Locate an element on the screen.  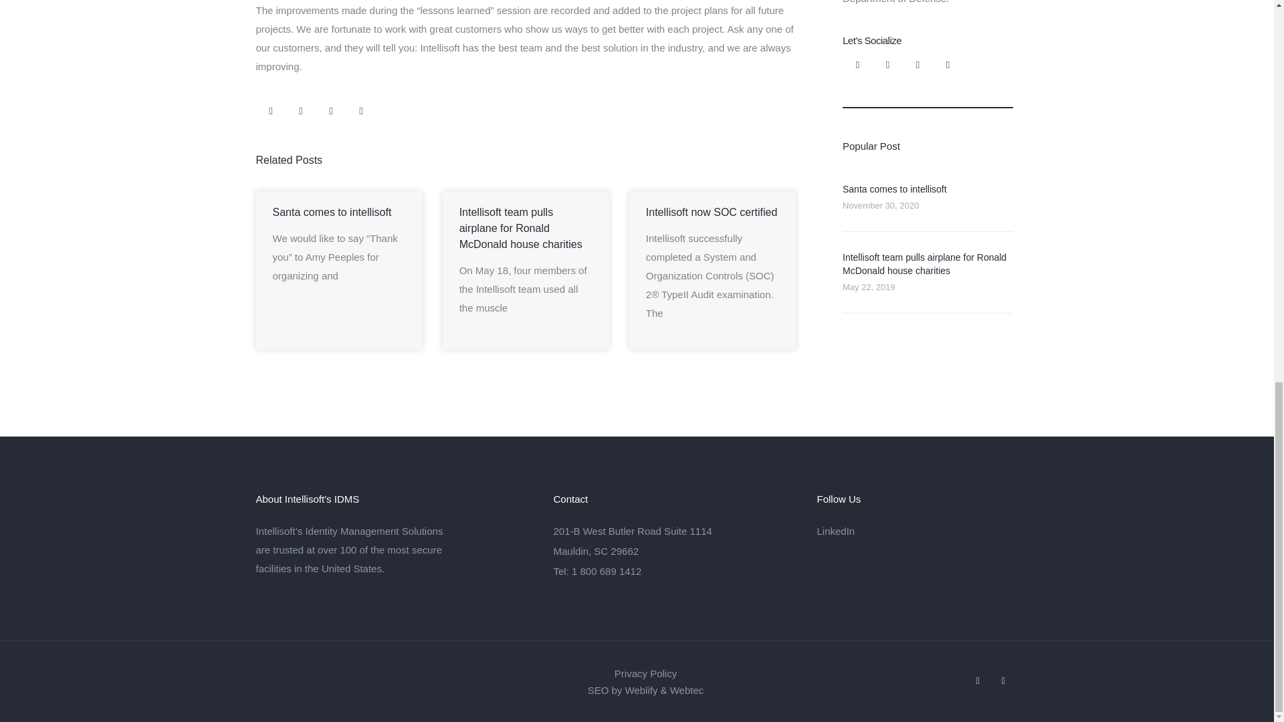
Santa comes to intellisoft is located at coordinates (332, 212).